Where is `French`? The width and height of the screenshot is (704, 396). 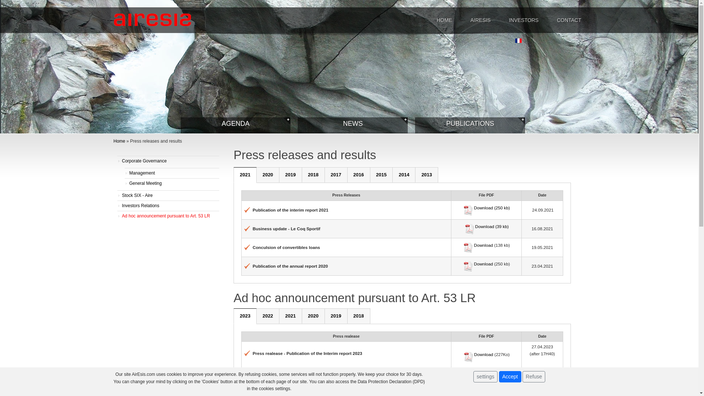 French is located at coordinates (518, 41).